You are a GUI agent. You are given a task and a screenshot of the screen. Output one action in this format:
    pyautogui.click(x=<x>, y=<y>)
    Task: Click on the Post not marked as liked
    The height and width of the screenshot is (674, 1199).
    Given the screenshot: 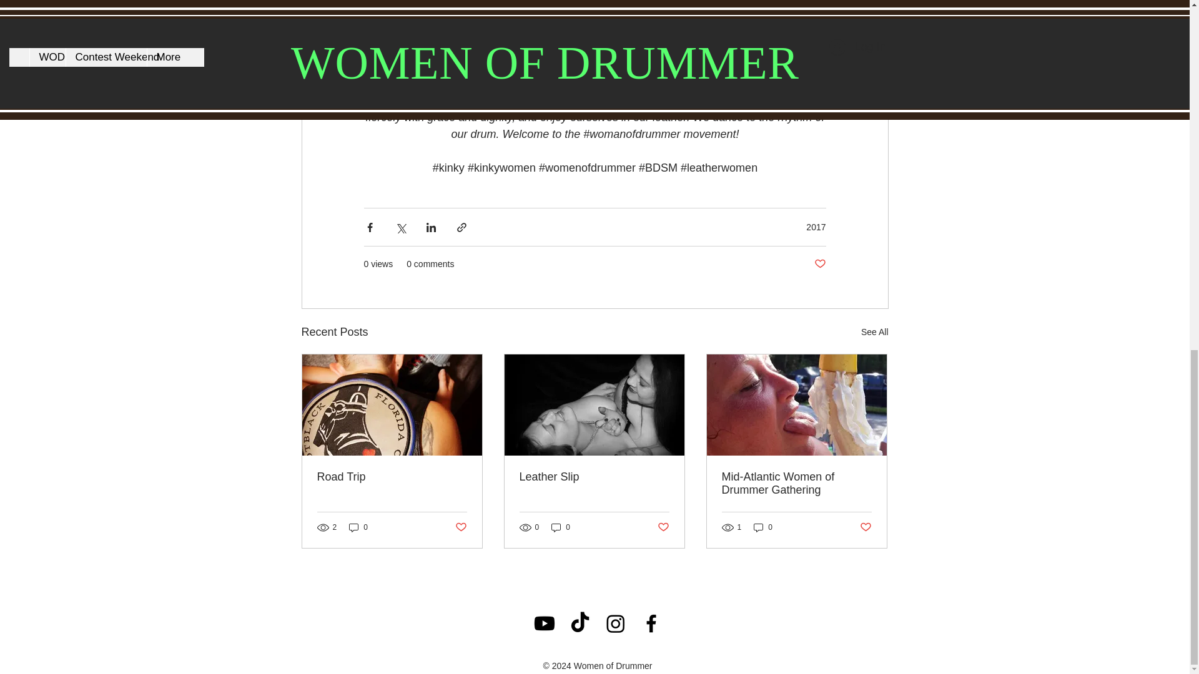 What is the action you would take?
    pyautogui.click(x=460, y=527)
    